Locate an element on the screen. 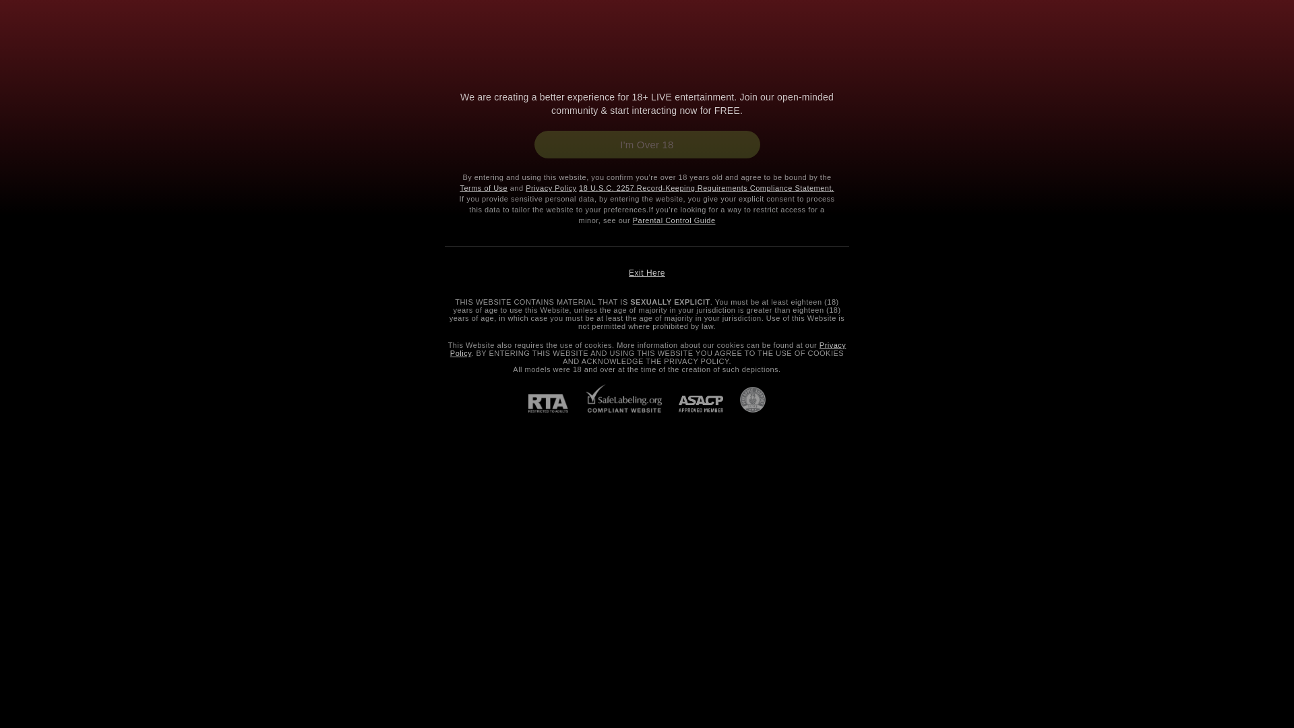  Privacy Policy is located at coordinates (550, 188).